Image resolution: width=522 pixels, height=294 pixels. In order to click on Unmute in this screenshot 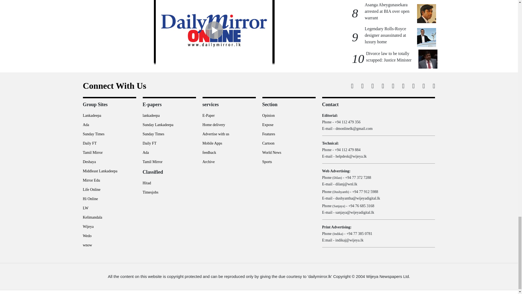, I will do `click(232, 59)`.